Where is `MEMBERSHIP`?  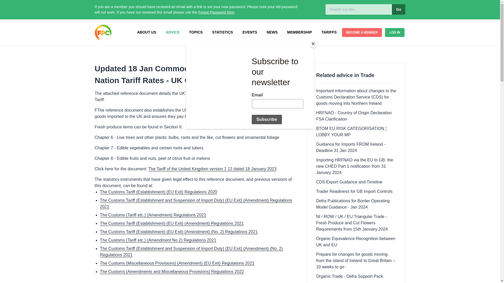 MEMBERSHIP is located at coordinates (300, 32).